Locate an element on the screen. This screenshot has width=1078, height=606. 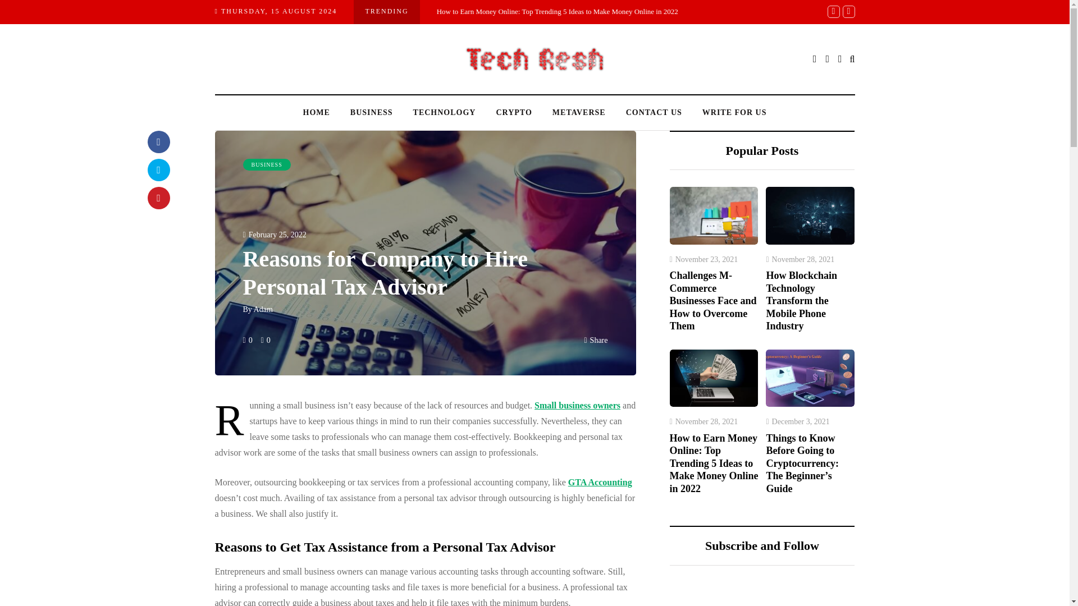
BUSINESS is located at coordinates (266, 164).